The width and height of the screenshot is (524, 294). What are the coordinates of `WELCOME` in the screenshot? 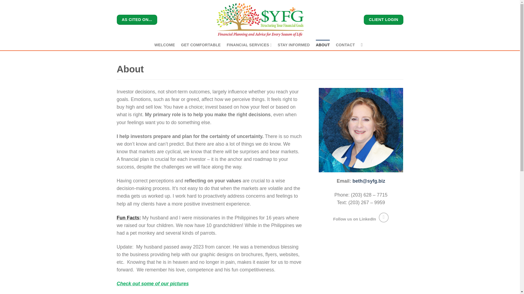 It's located at (165, 45).